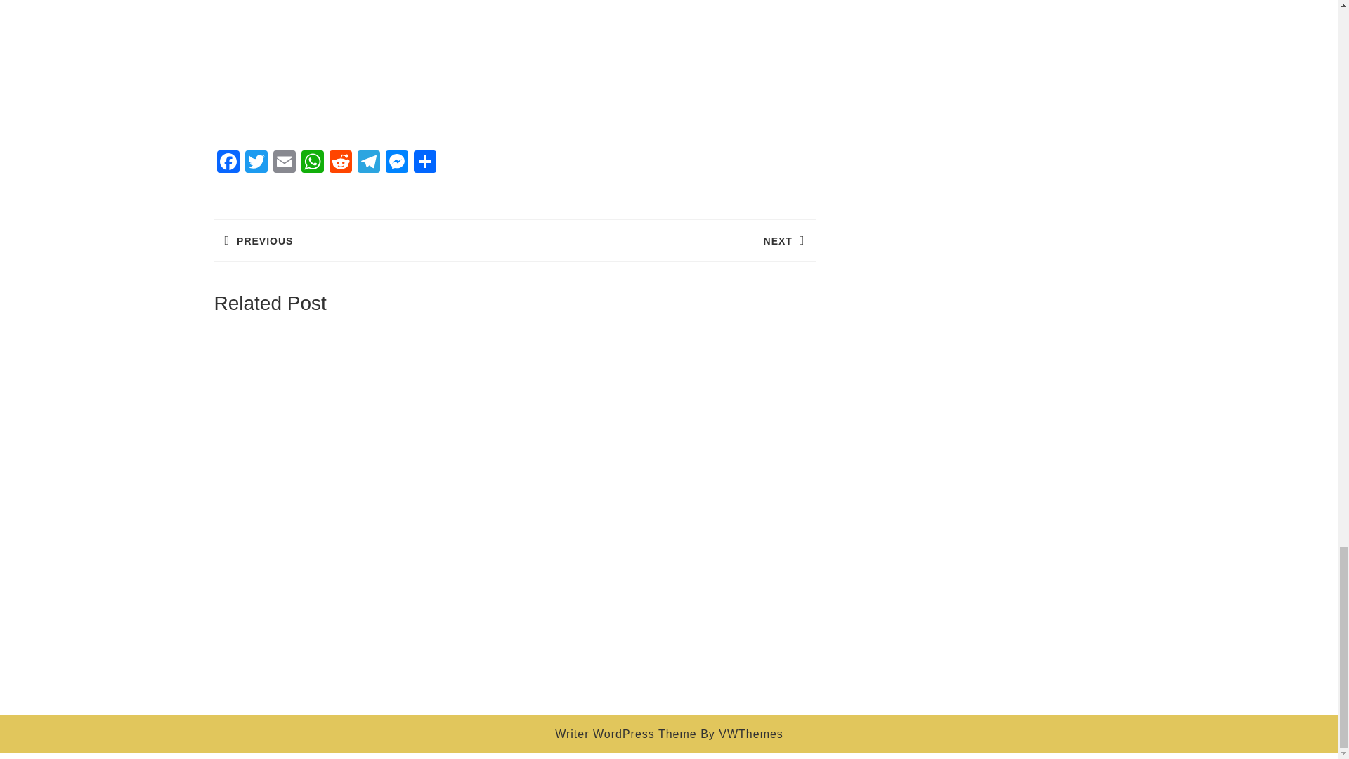 The width and height of the screenshot is (1349, 759). Describe the element at coordinates (396, 163) in the screenshot. I see `Messenger` at that location.